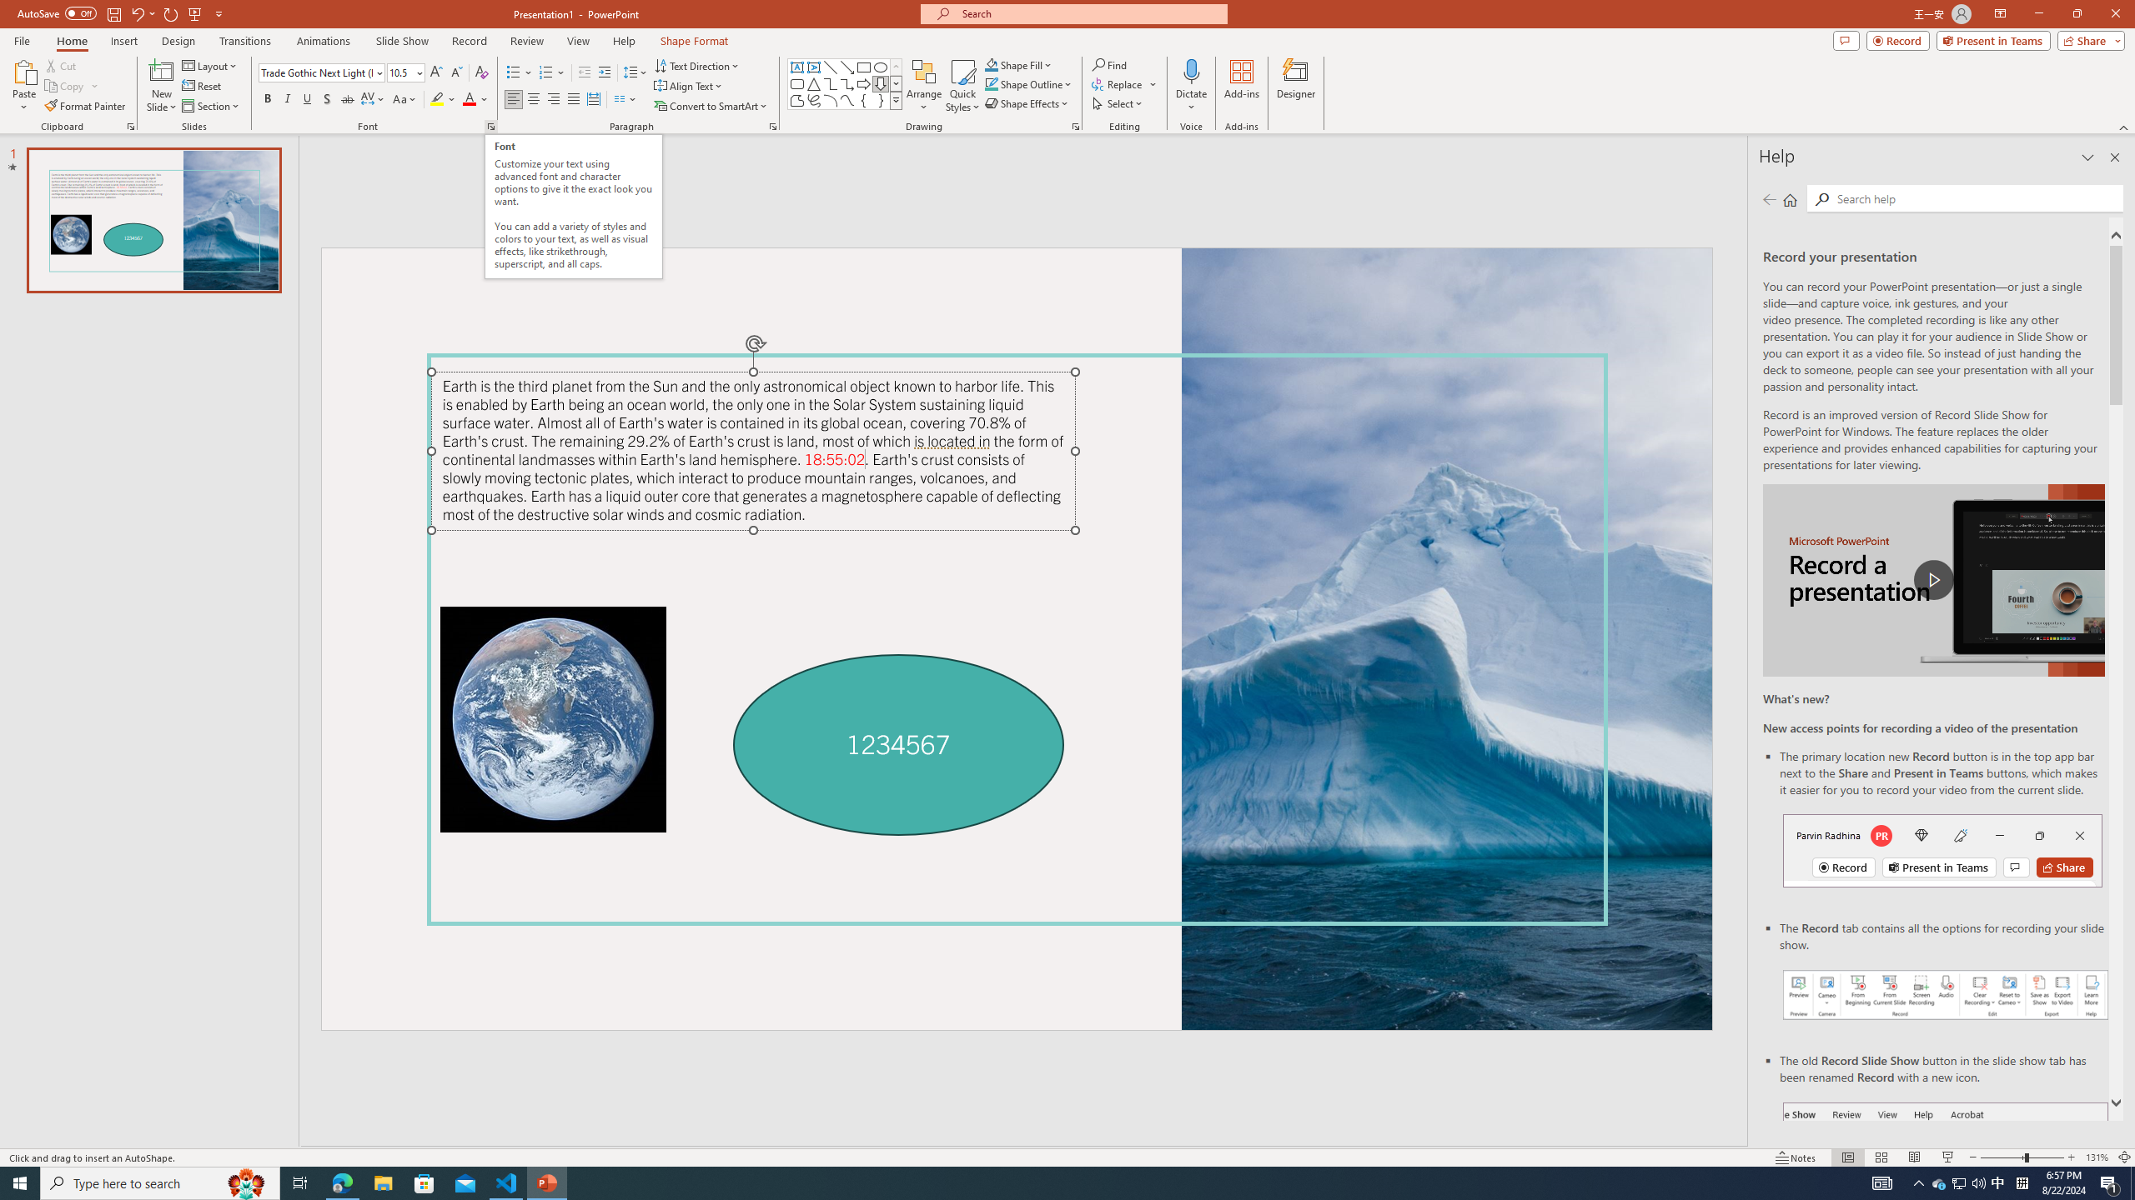 The image size is (2135, 1200). I want to click on Paste, so click(24, 71).